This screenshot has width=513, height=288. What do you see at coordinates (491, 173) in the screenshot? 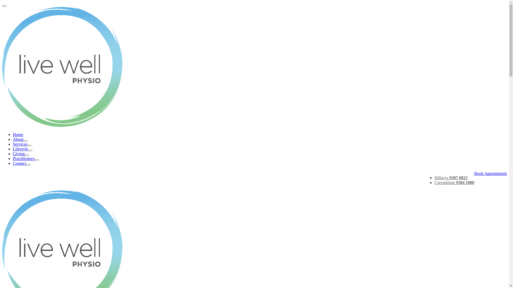
I see `Book Appointment` at bounding box center [491, 173].